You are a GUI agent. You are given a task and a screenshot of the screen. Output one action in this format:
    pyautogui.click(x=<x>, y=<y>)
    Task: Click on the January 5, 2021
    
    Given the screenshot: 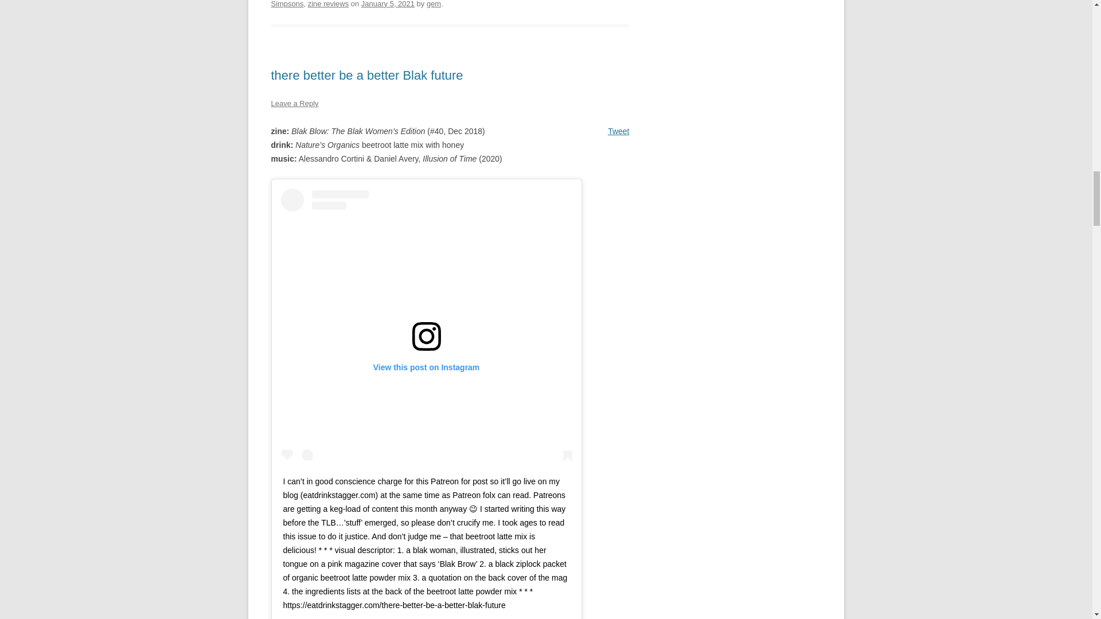 What is the action you would take?
    pyautogui.click(x=388, y=4)
    